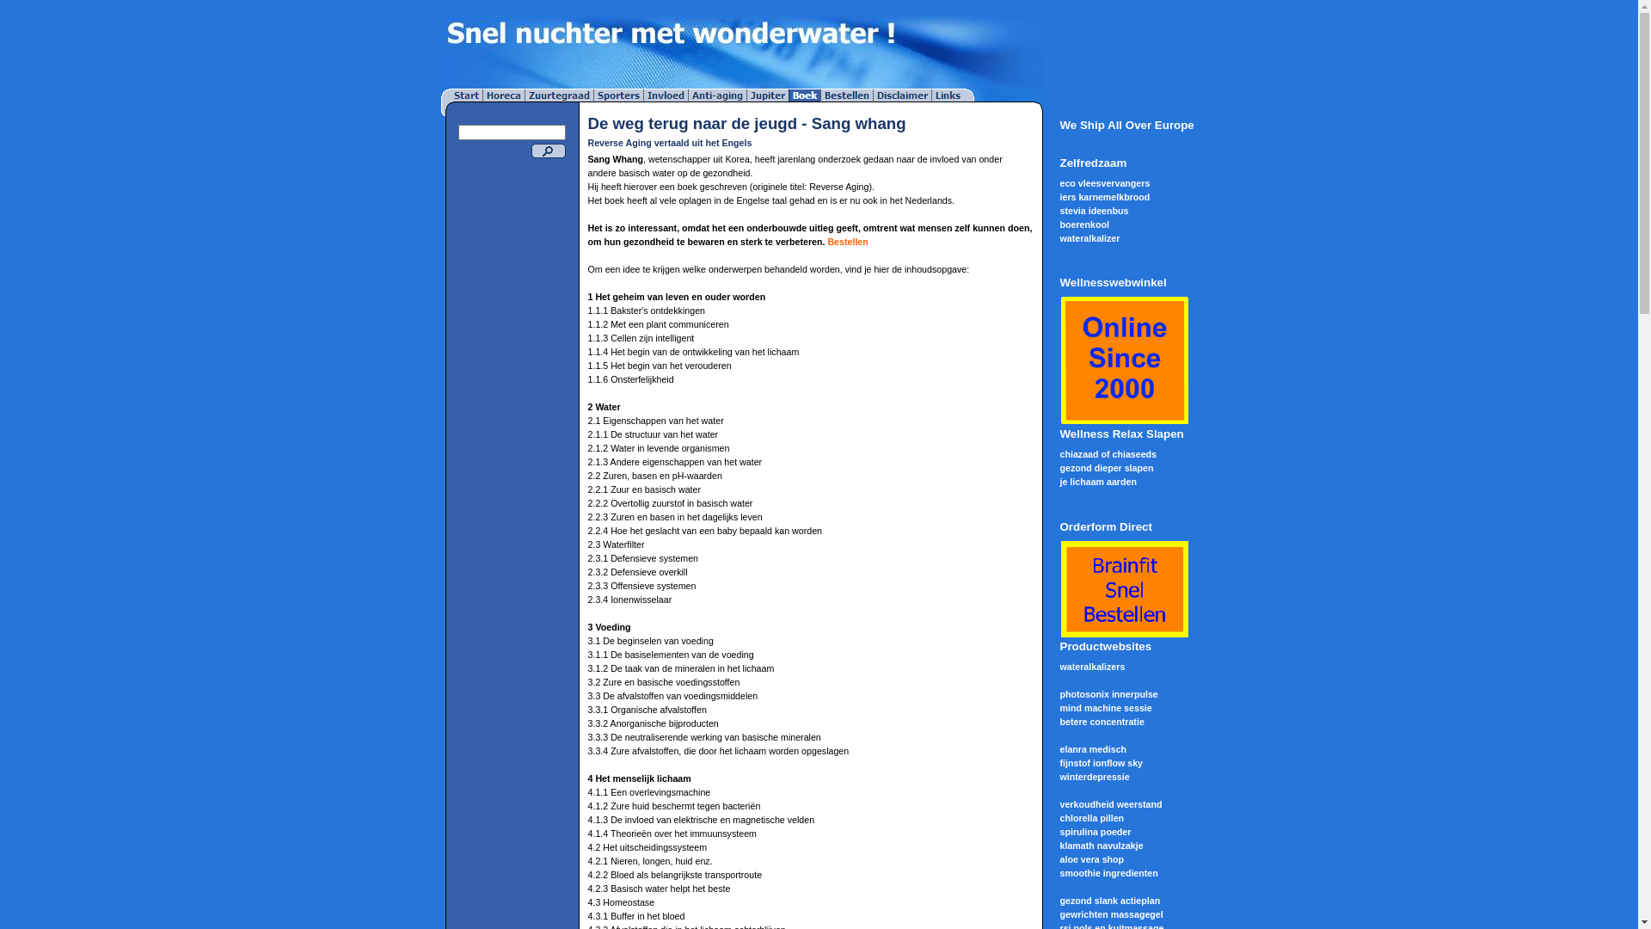 The height and width of the screenshot is (929, 1651). I want to click on stevia ideenbus, so click(1094, 211).